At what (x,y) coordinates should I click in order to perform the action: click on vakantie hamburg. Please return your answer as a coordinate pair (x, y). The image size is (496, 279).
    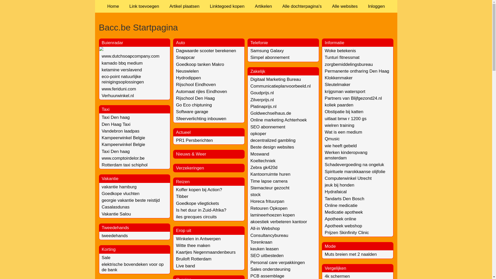
    Looking at the image, I should click on (119, 187).